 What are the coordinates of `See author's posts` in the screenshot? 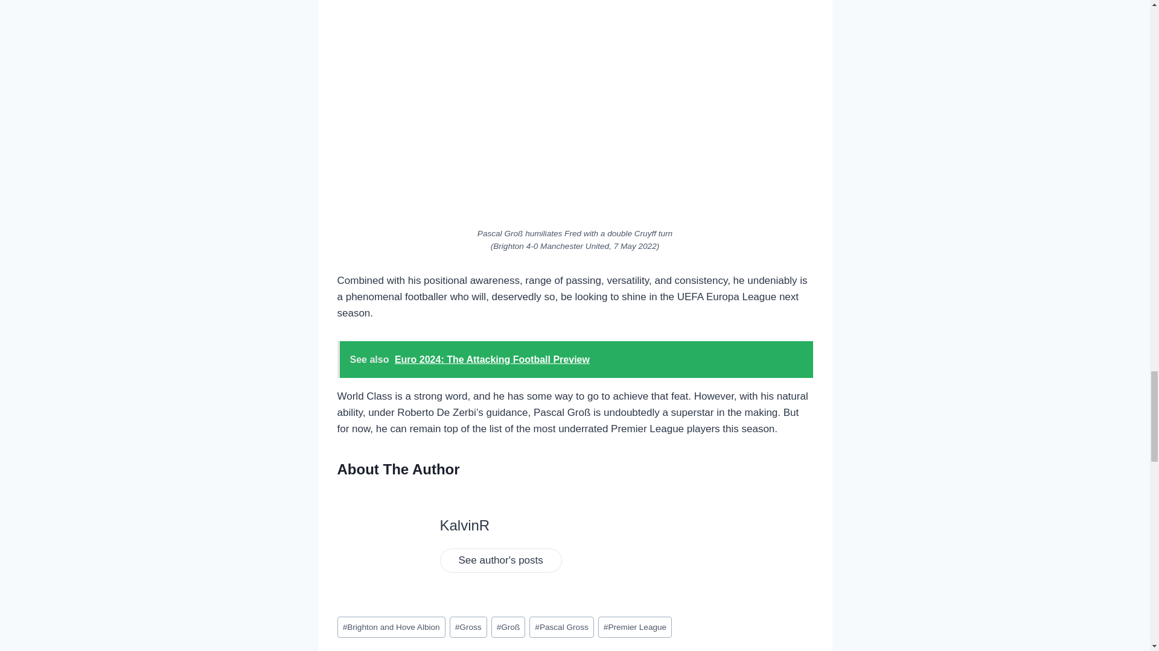 It's located at (500, 561).